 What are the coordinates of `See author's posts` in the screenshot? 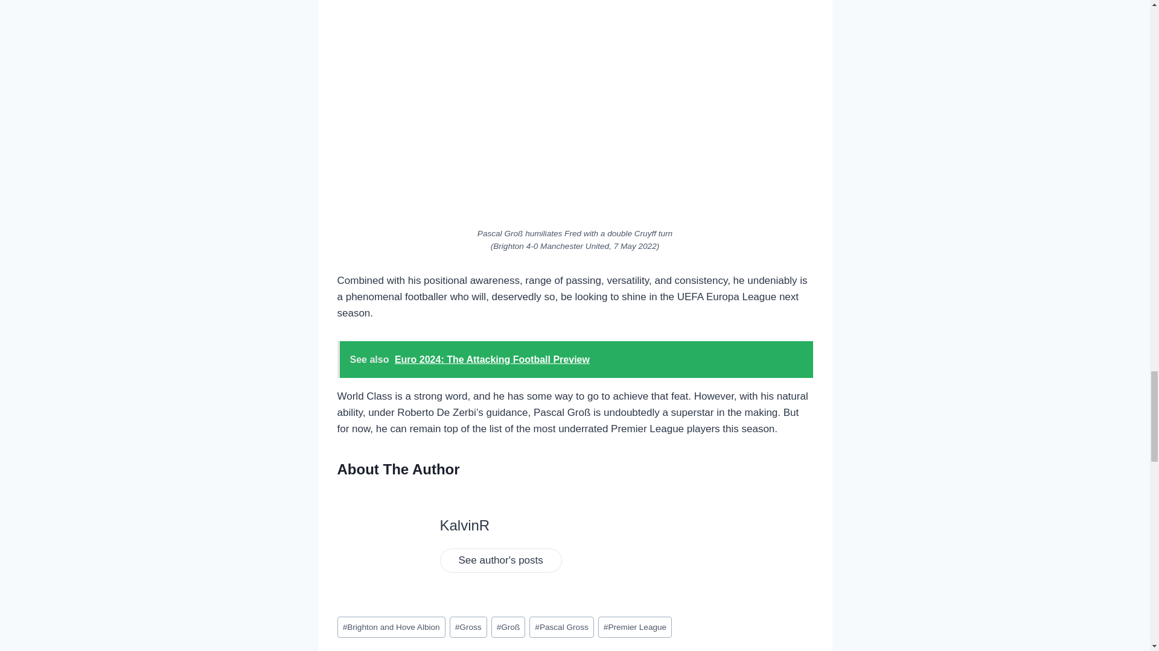 It's located at (500, 561).